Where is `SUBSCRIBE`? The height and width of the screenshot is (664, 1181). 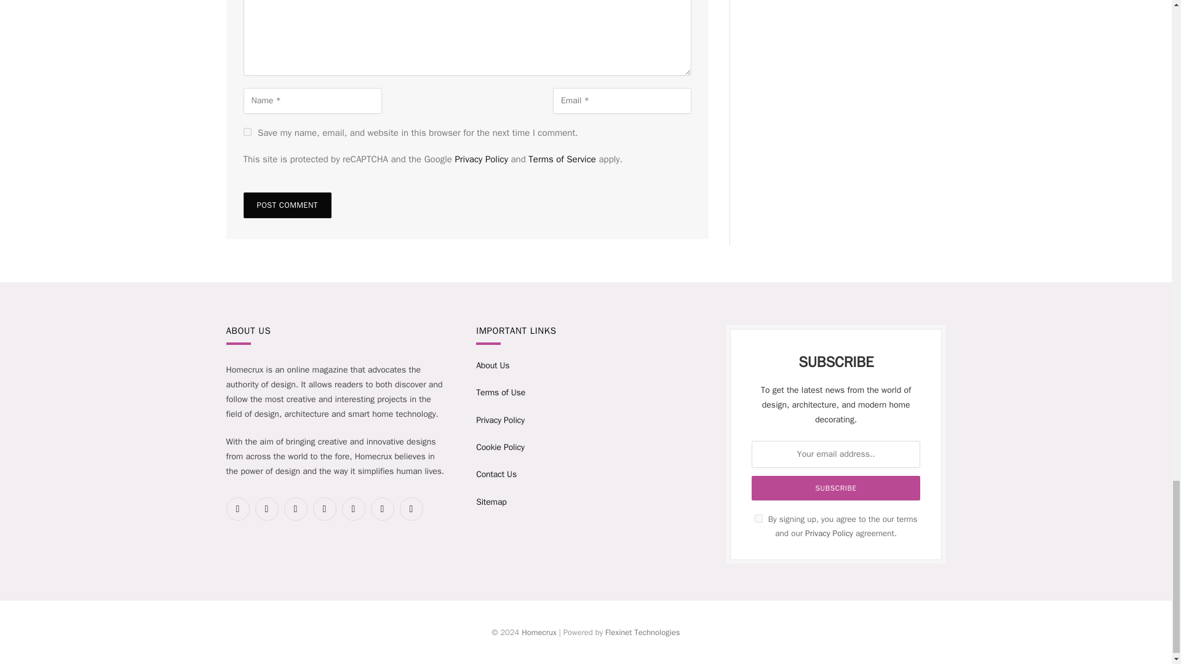
SUBSCRIBE is located at coordinates (835, 488).